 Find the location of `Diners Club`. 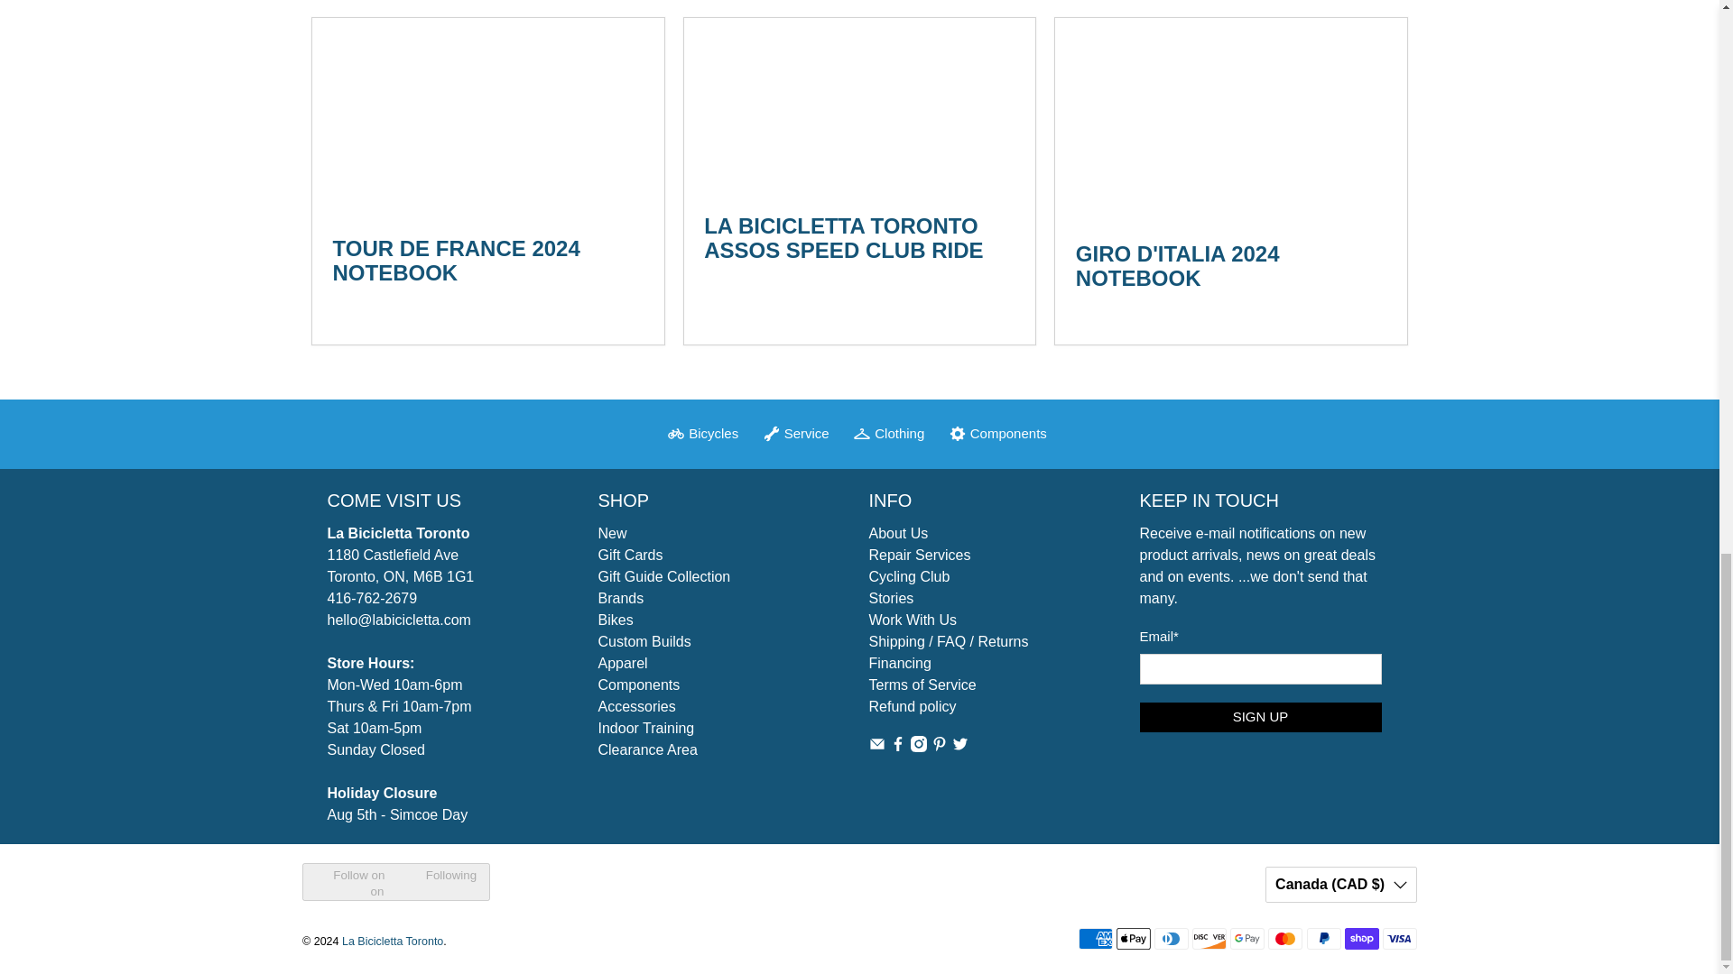

Diners Club is located at coordinates (1172, 939).